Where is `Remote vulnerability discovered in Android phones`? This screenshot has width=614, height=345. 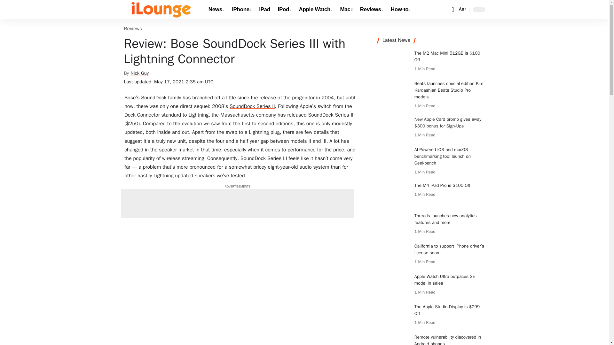 Remote vulnerability discovered in Android phones is located at coordinates (393, 339).